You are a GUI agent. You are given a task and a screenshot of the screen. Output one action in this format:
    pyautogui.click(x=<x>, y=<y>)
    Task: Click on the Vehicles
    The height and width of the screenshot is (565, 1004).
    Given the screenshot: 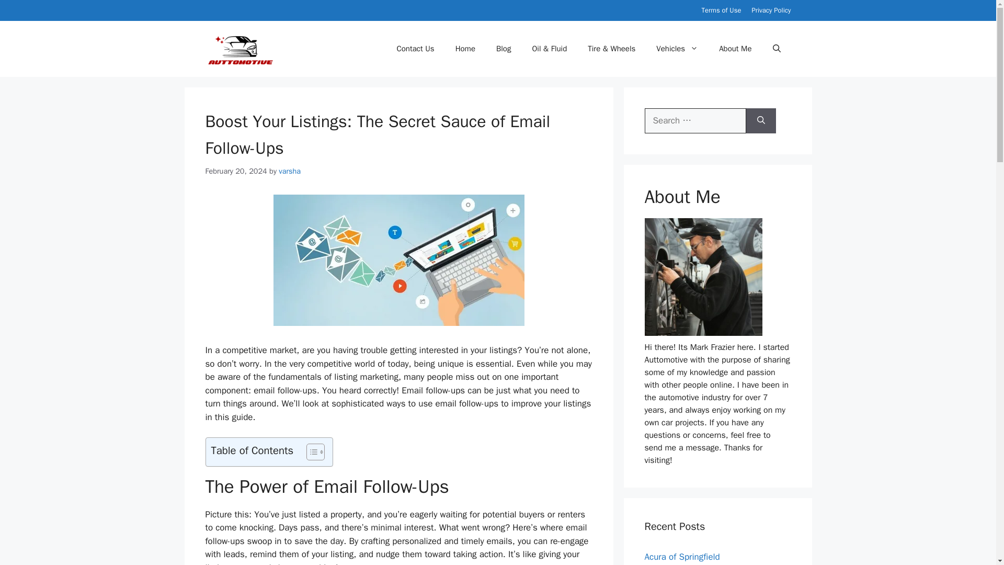 What is the action you would take?
    pyautogui.click(x=677, y=48)
    